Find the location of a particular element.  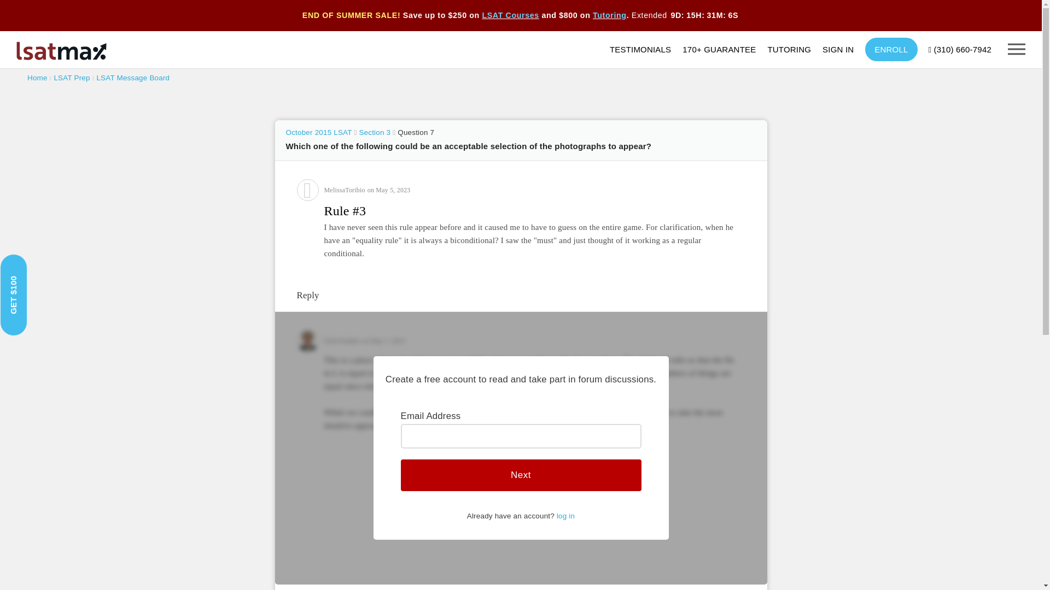

TUTORING is located at coordinates (795, 49).